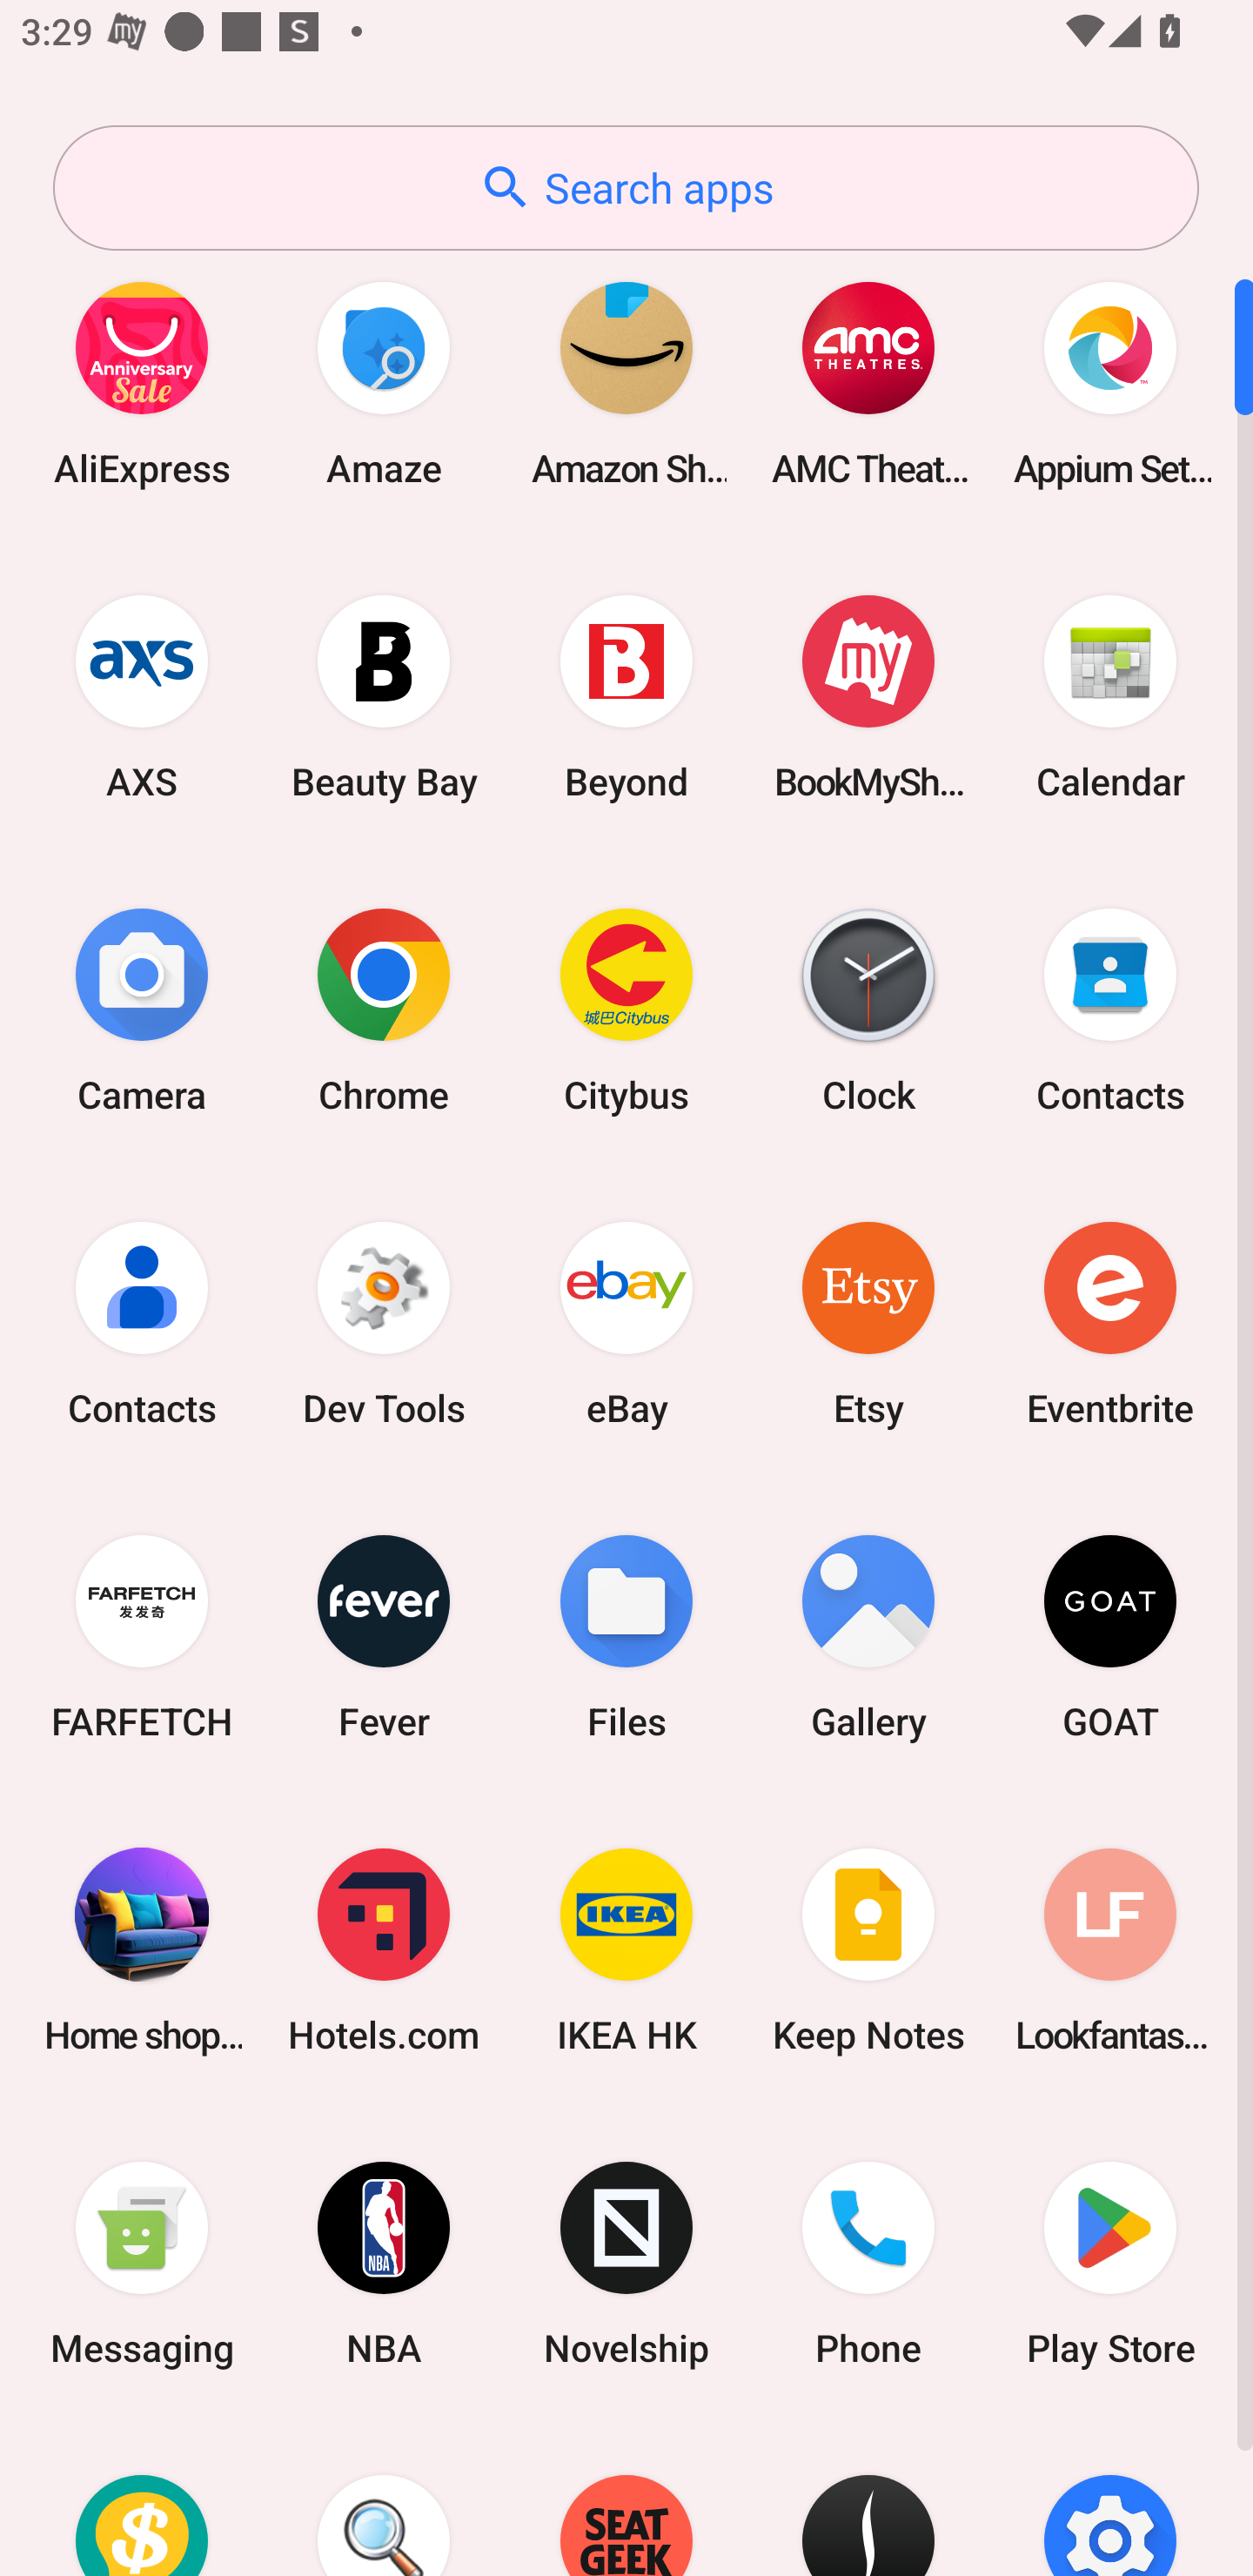 This screenshot has height=2576, width=1253. I want to click on AMC Theatres, so click(868, 383).